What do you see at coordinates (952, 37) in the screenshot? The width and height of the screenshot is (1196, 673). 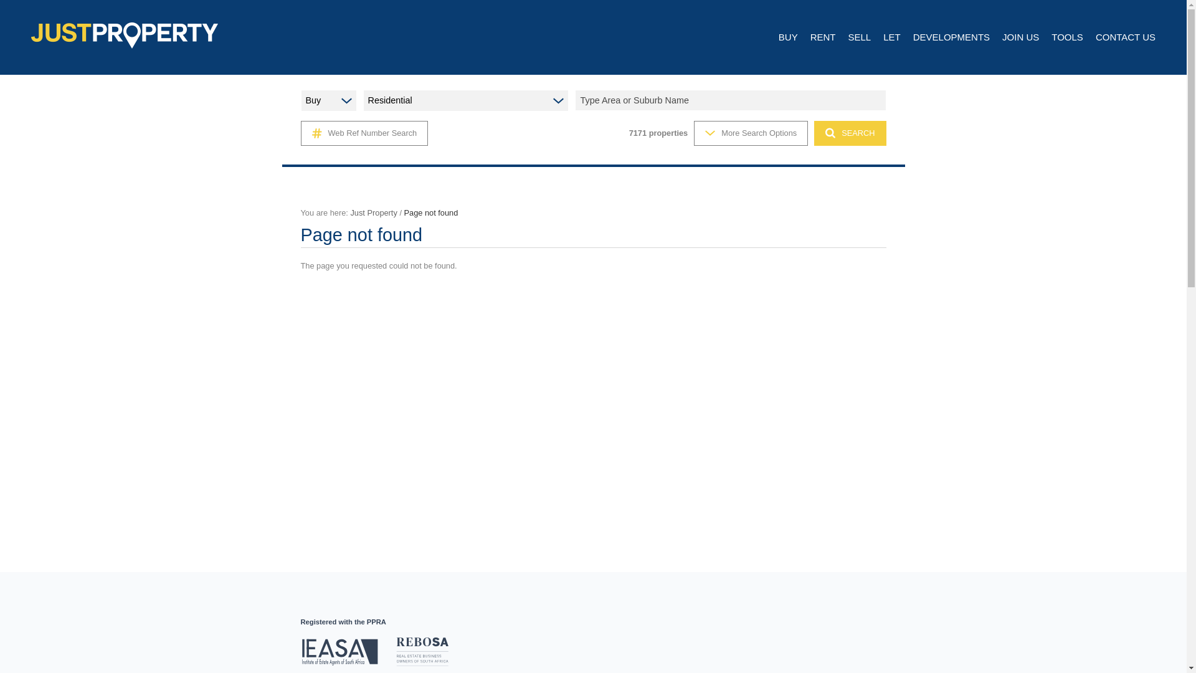 I see `DEVELOPMENTS` at bounding box center [952, 37].